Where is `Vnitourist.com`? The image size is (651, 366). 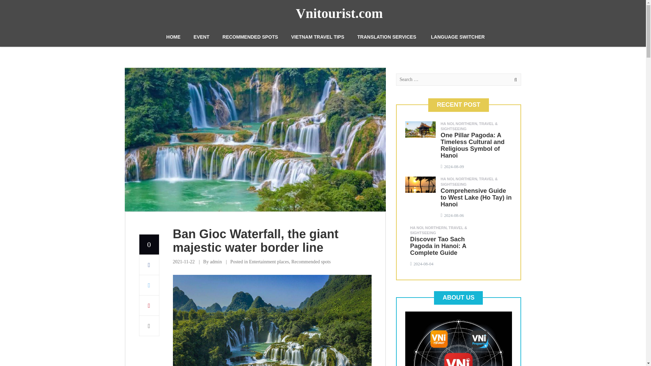
Vnitourist.com is located at coordinates (339, 13).